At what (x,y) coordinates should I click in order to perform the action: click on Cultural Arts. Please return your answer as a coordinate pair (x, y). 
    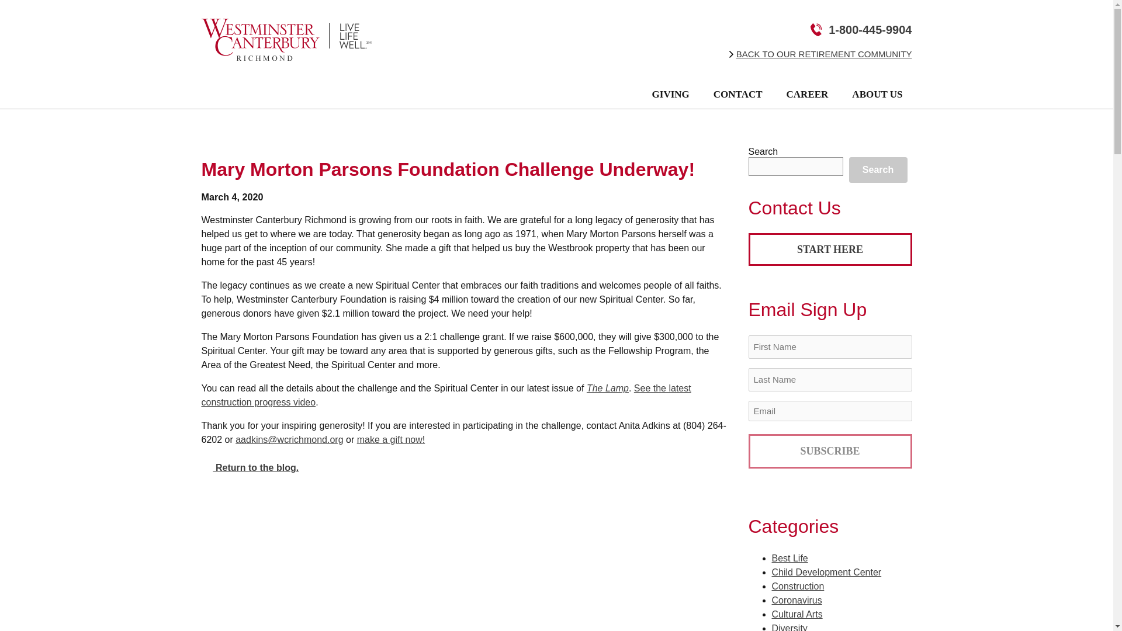
    Looking at the image, I should click on (797, 614).